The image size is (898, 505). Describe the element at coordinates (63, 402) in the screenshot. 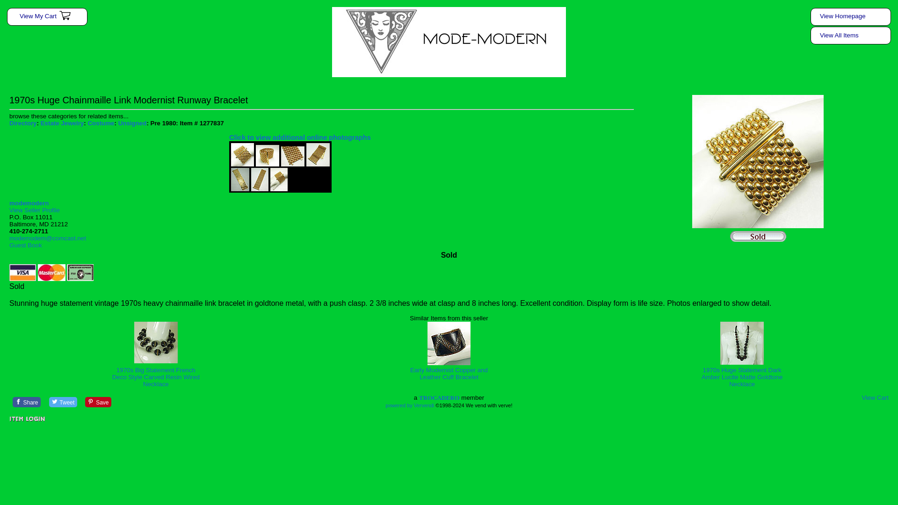

I see `Tweet` at that location.